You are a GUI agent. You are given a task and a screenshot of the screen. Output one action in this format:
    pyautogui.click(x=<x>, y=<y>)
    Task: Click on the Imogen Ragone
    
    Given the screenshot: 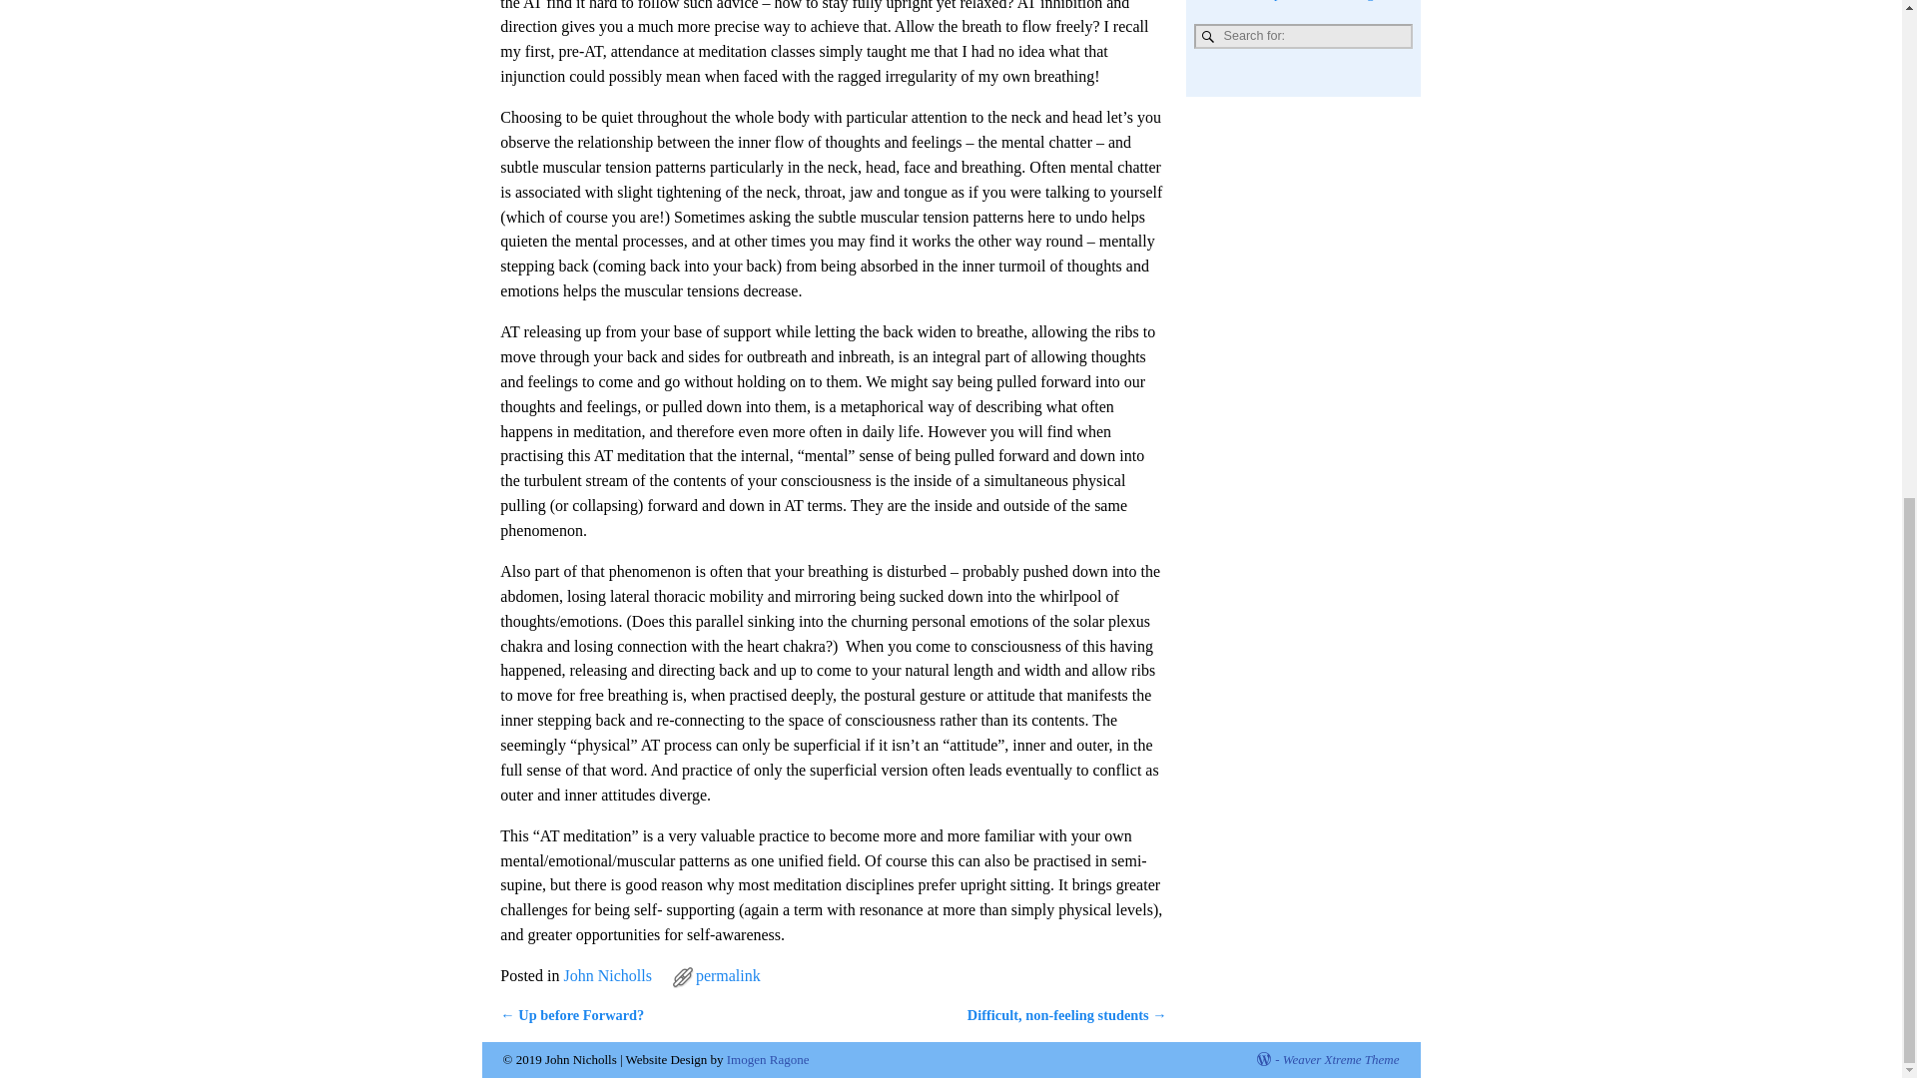 What is the action you would take?
    pyautogui.click(x=767, y=1060)
    